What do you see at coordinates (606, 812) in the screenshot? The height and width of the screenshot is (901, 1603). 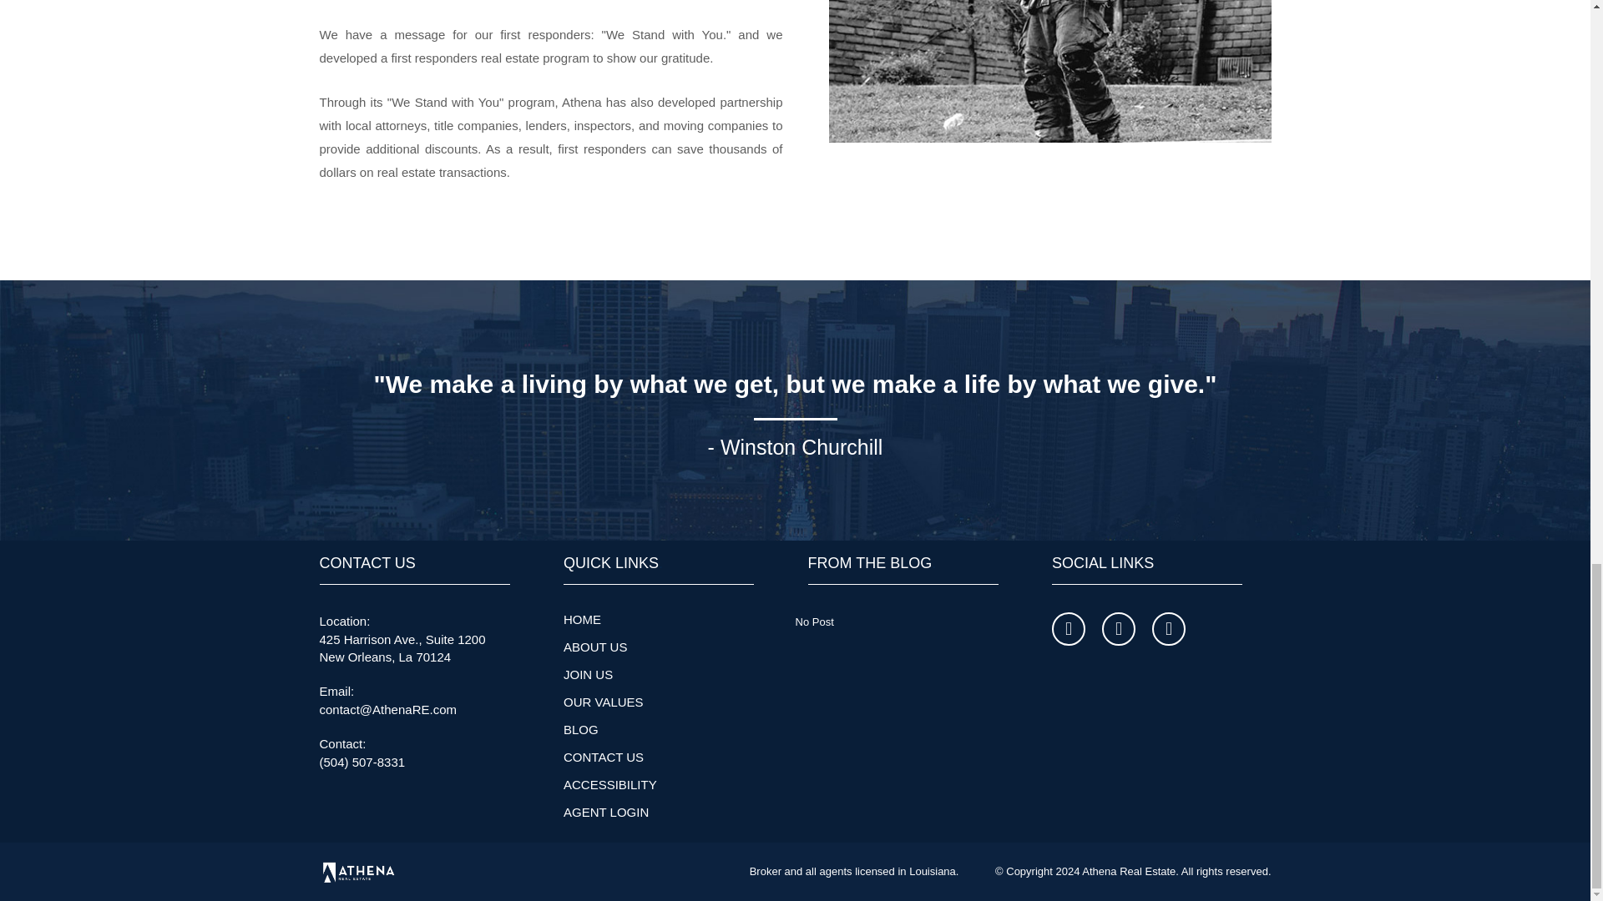 I see `AGENT LOGIN` at bounding box center [606, 812].